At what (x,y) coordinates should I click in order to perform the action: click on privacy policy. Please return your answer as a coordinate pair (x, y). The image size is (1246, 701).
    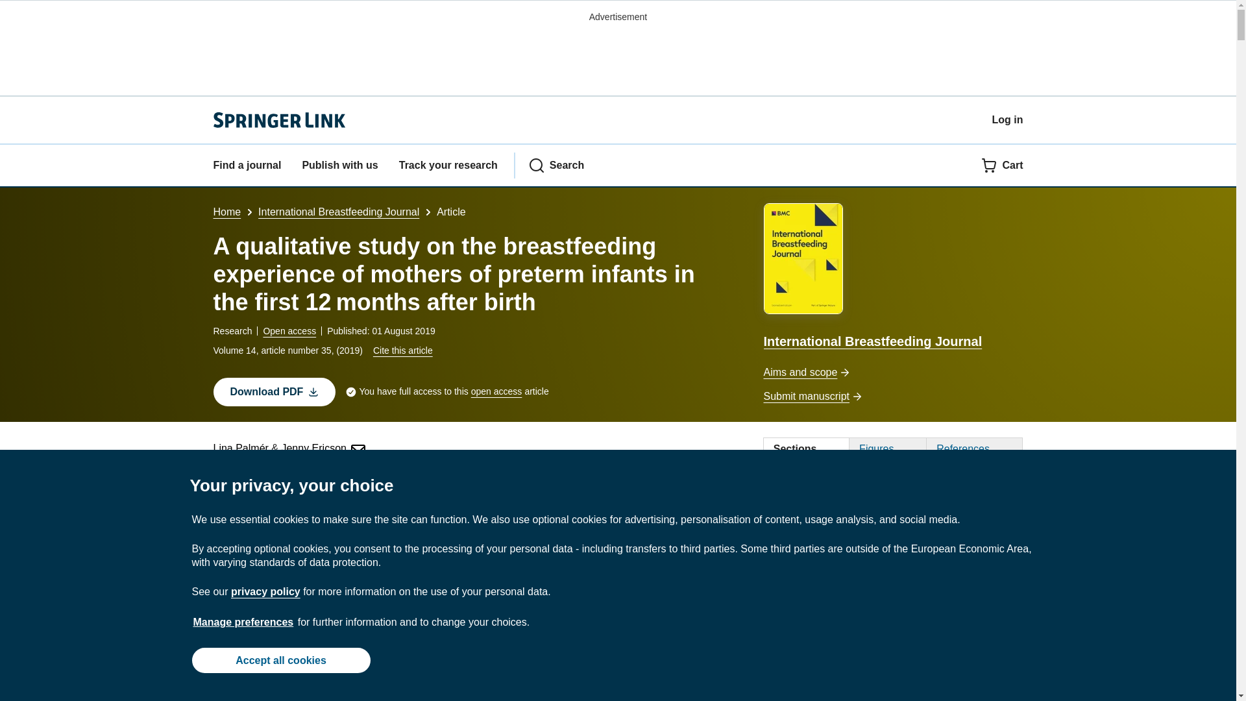
    Looking at the image, I should click on (265, 591).